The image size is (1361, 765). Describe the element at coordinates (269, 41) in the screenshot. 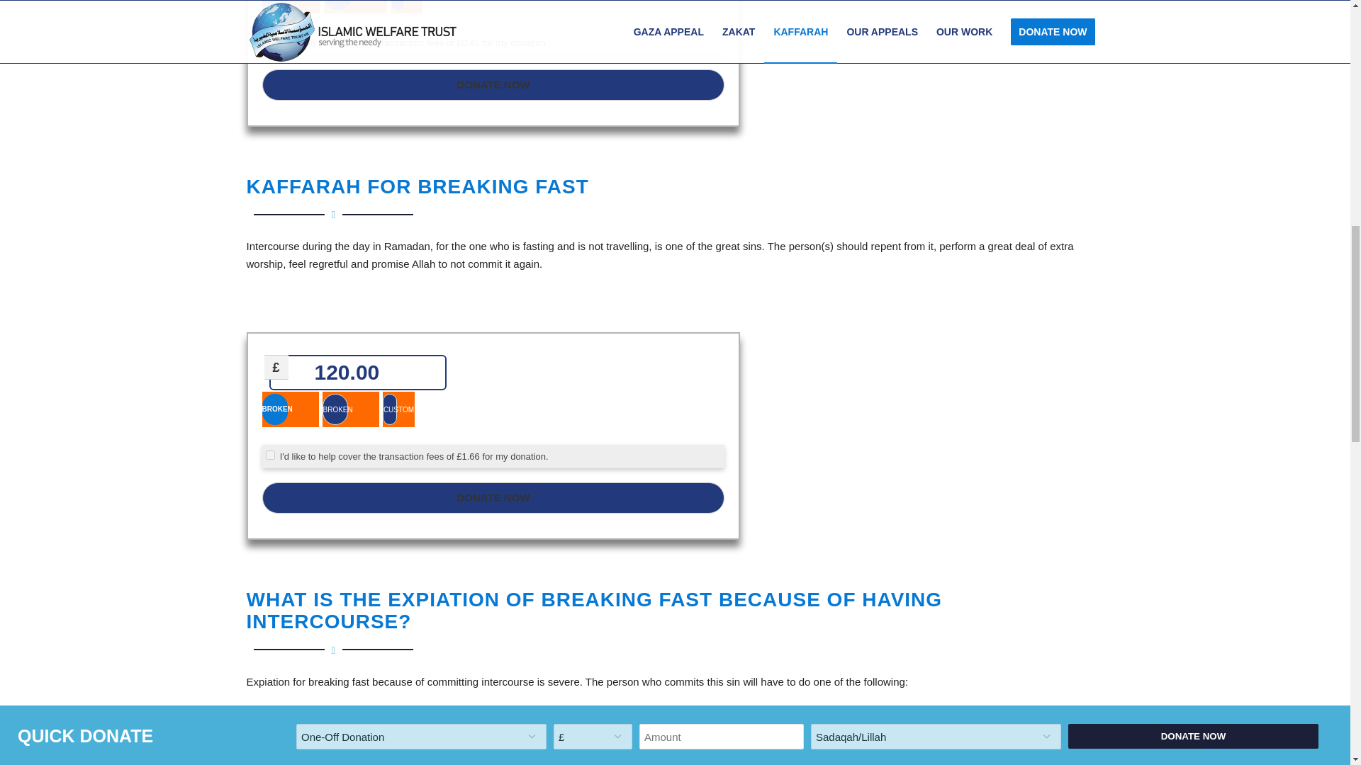

I see `1` at that location.